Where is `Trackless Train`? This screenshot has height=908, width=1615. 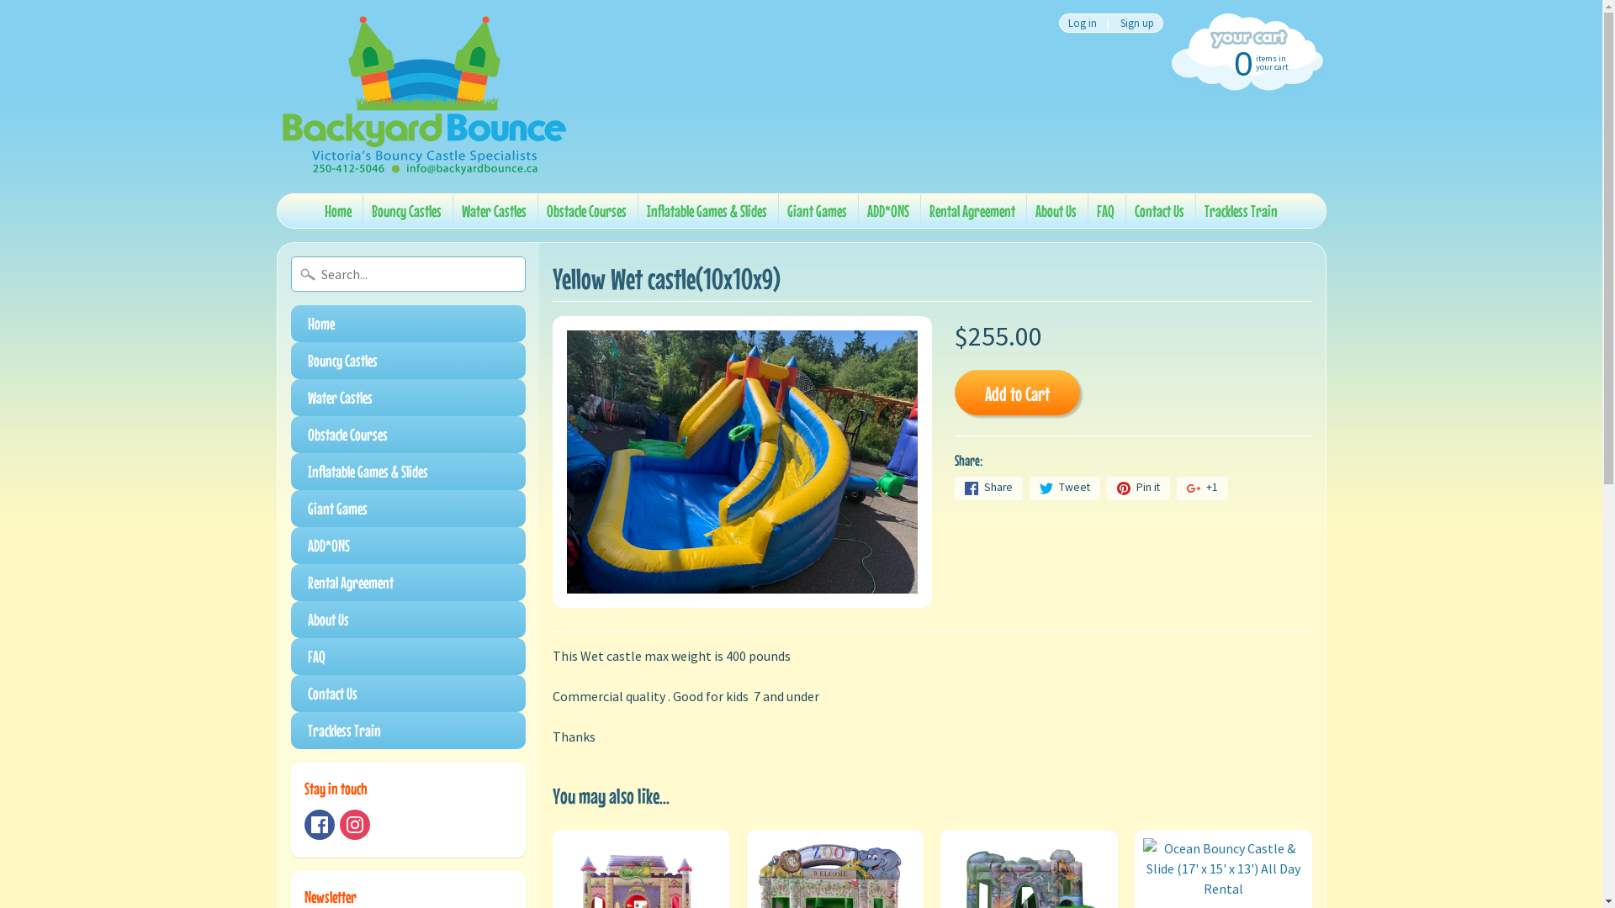 Trackless Train is located at coordinates (409, 731).